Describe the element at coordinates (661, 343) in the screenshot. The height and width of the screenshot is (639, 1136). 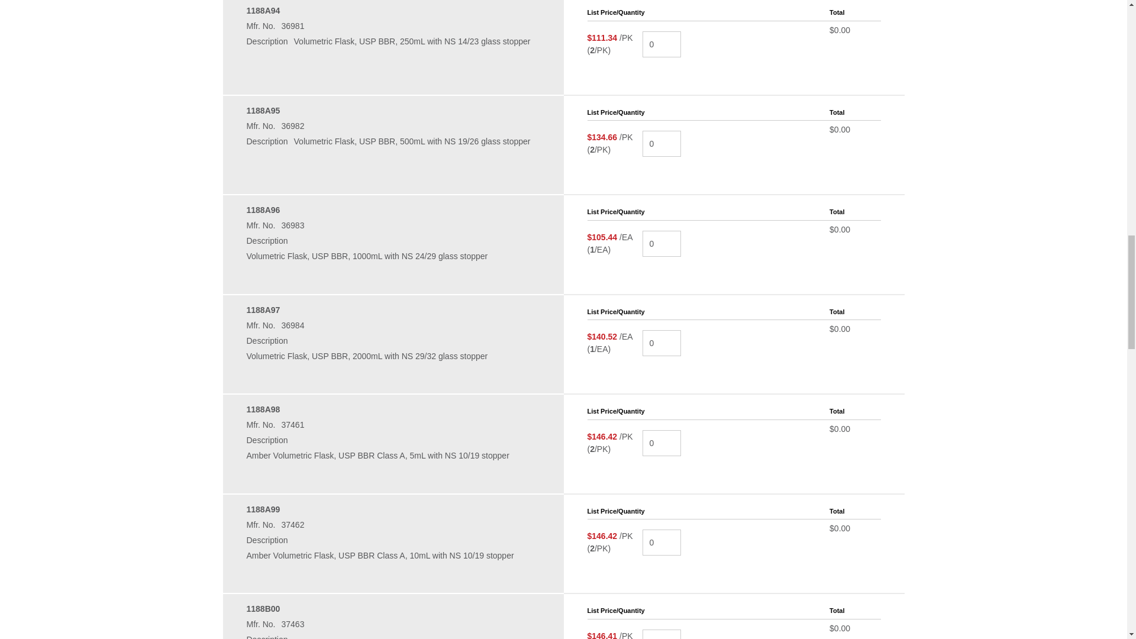
I see `0` at that location.